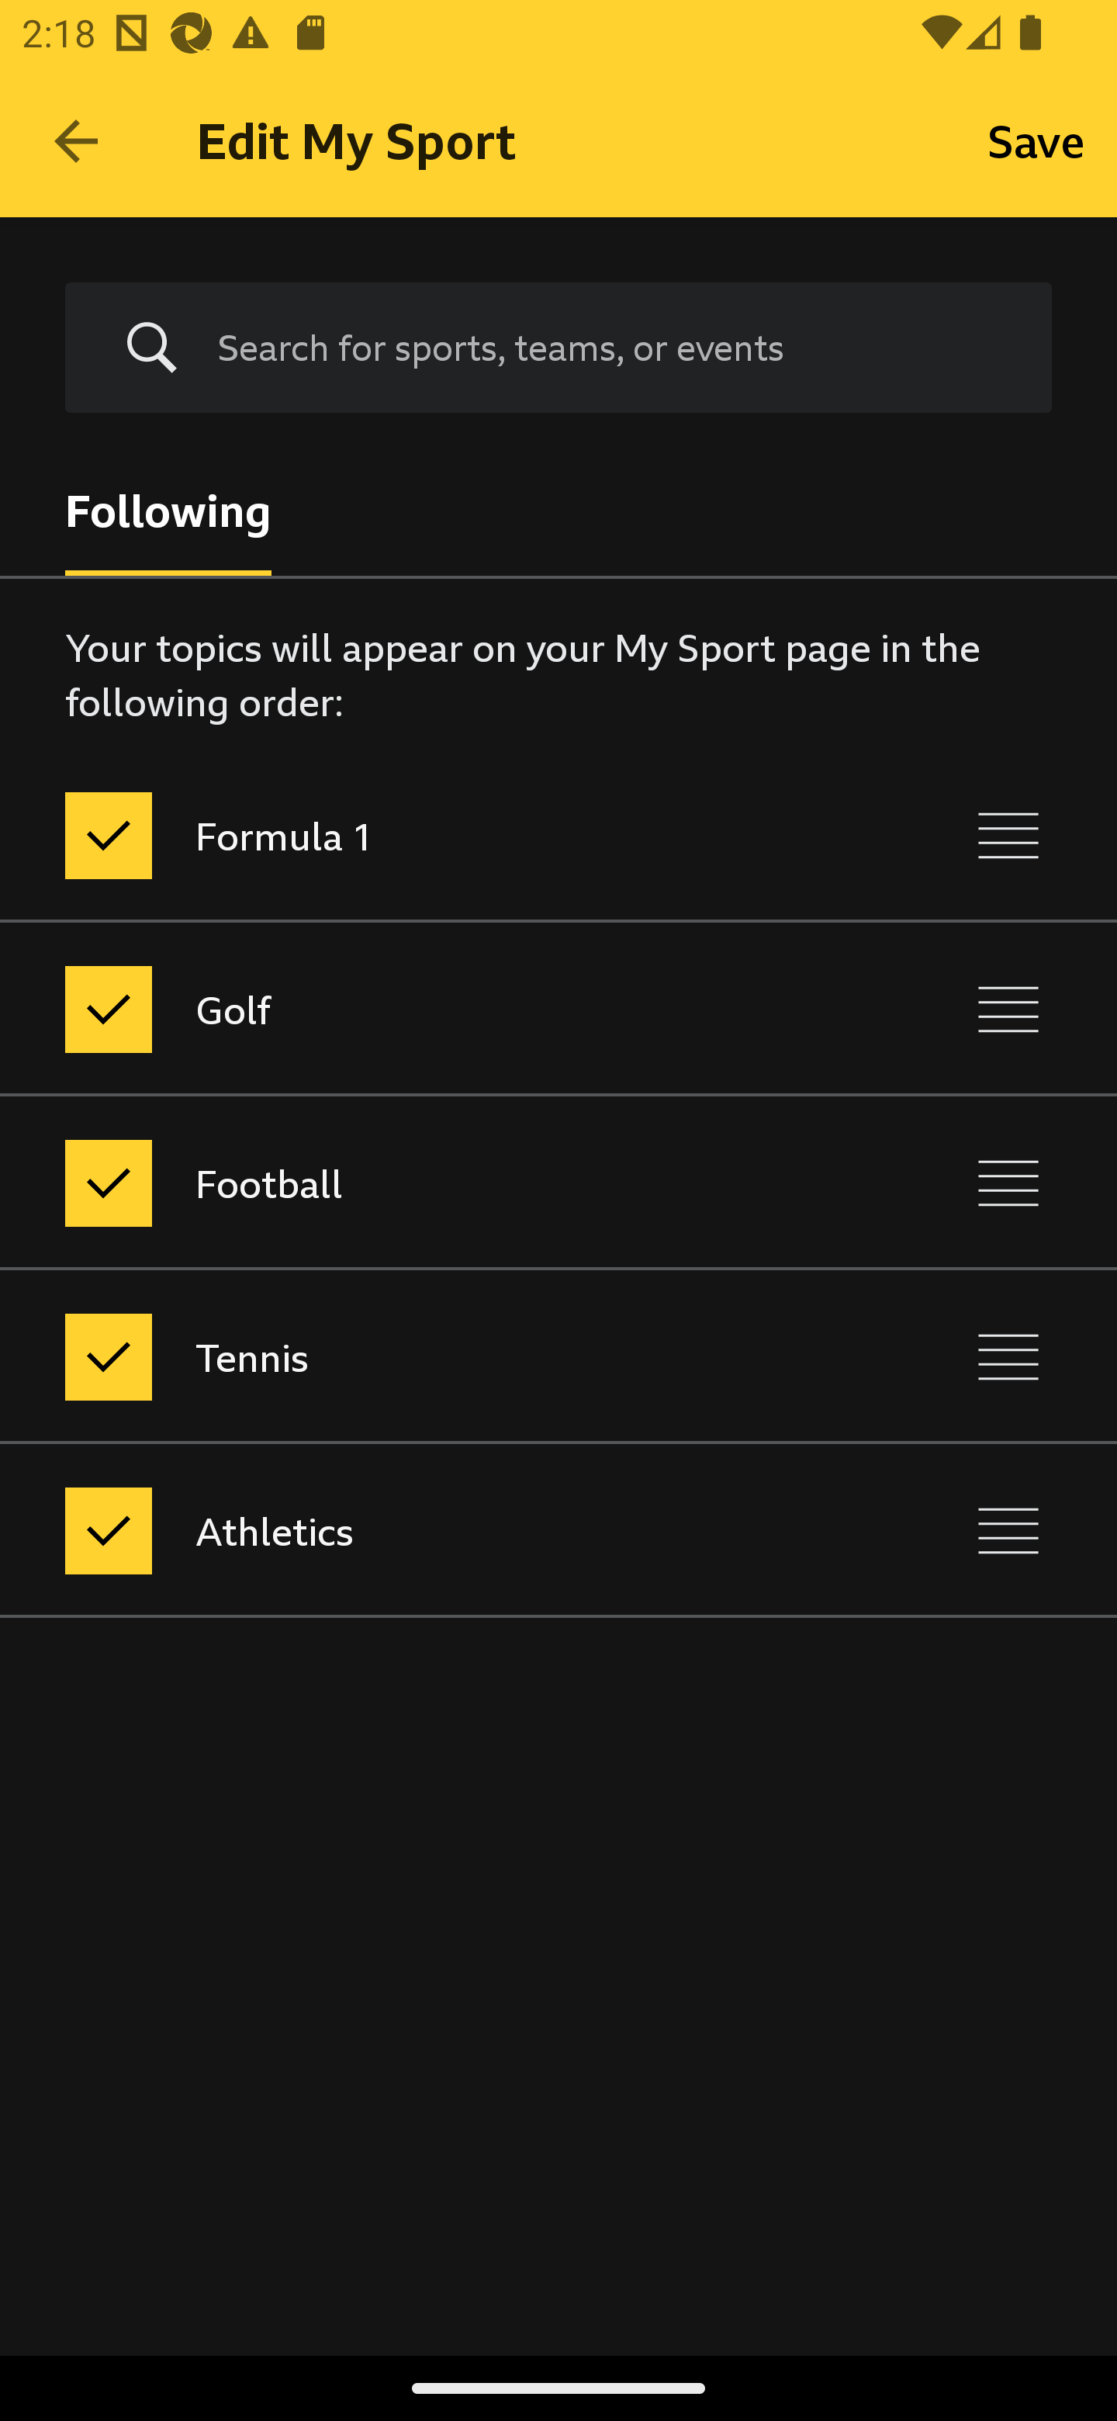 The image size is (1117, 2421). Describe the element at coordinates (428, 1356) in the screenshot. I see `Tennis` at that location.